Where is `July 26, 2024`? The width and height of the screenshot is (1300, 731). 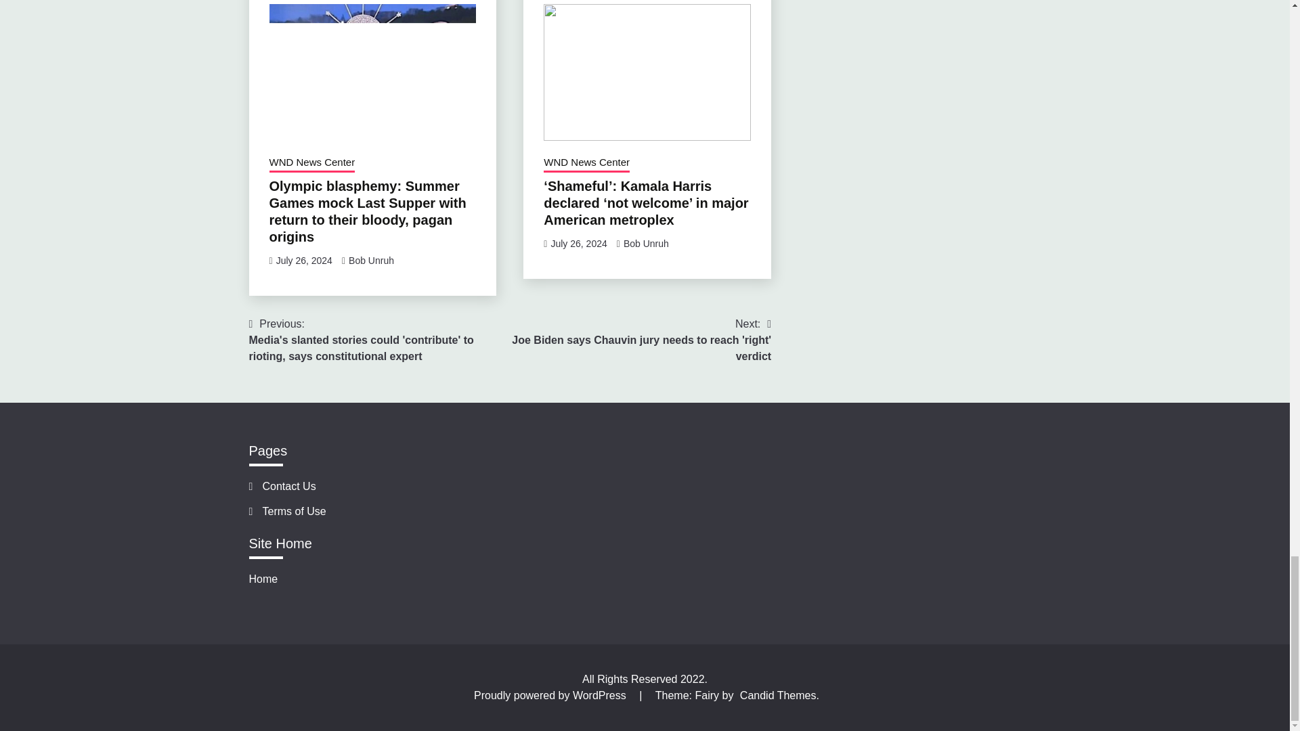 July 26, 2024 is located at coordinates (578, 244).